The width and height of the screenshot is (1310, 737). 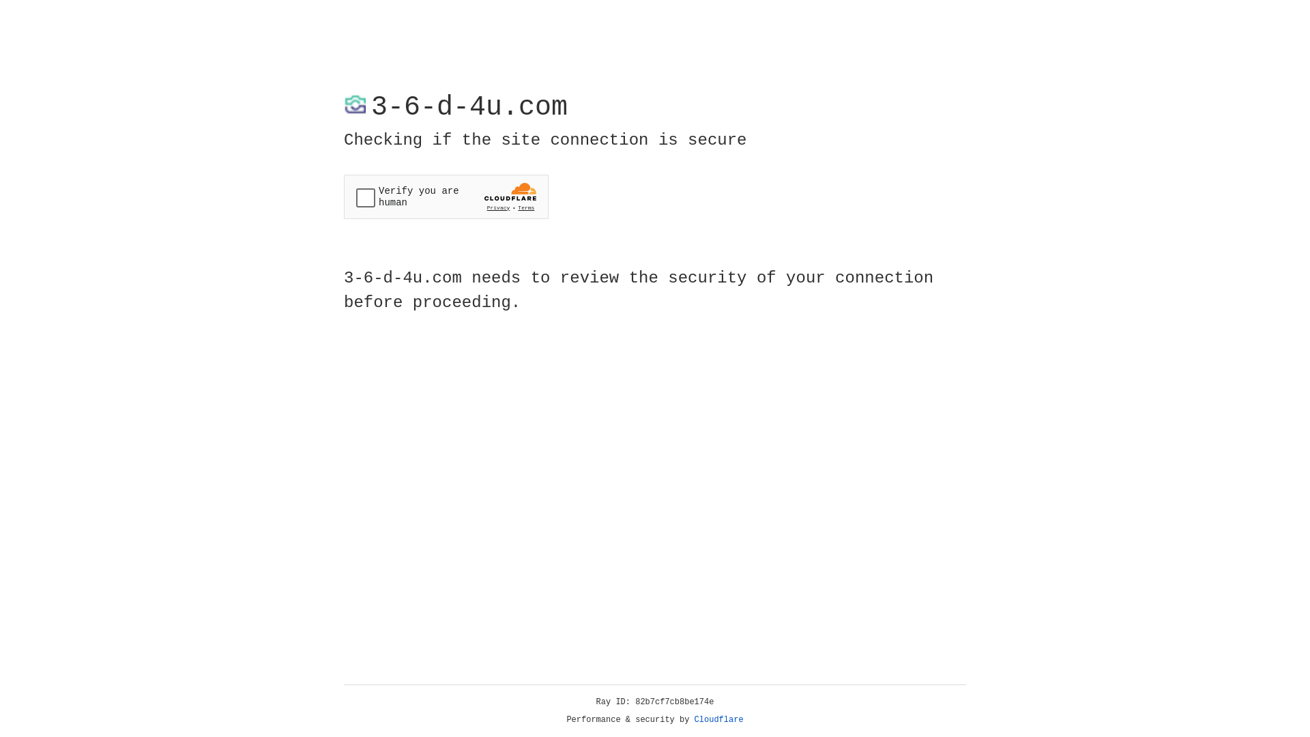 I want to click on Widget containing a Cloudflare security challenge, so click(x=446, y=197).